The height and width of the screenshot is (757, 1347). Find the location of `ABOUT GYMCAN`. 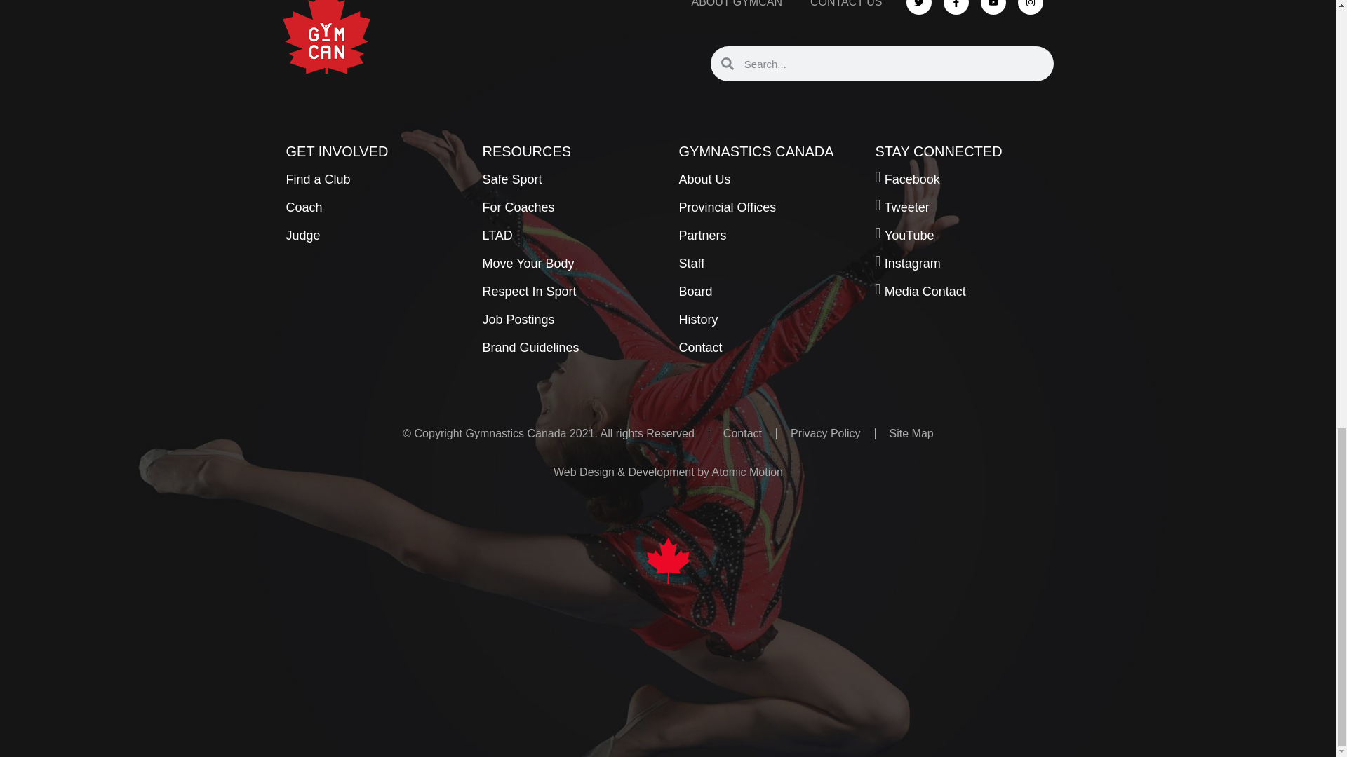

ABOUT GYMCAN is located at coordinates (737, 8).